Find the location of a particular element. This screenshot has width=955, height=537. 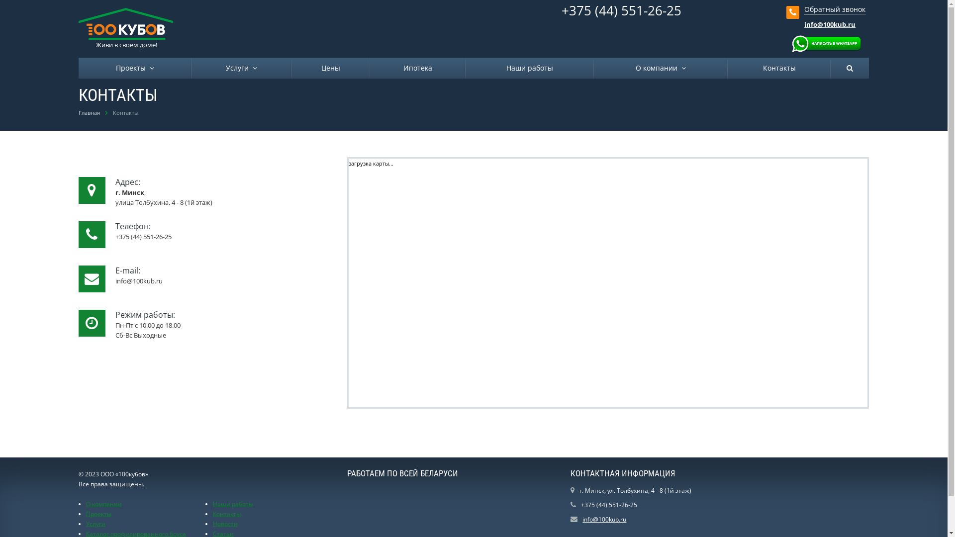

+375 (44) 551-26-25 is located at coordinates (609, 505).